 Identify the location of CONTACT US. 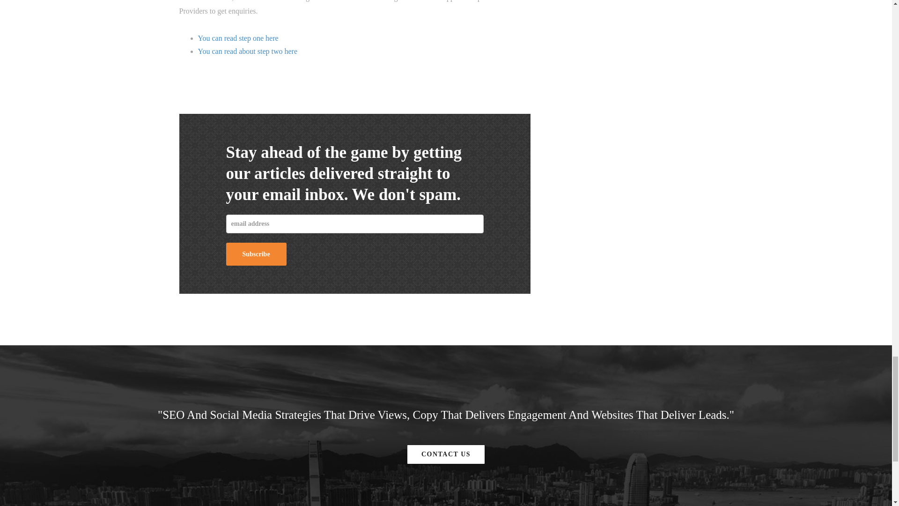
(446, 454).